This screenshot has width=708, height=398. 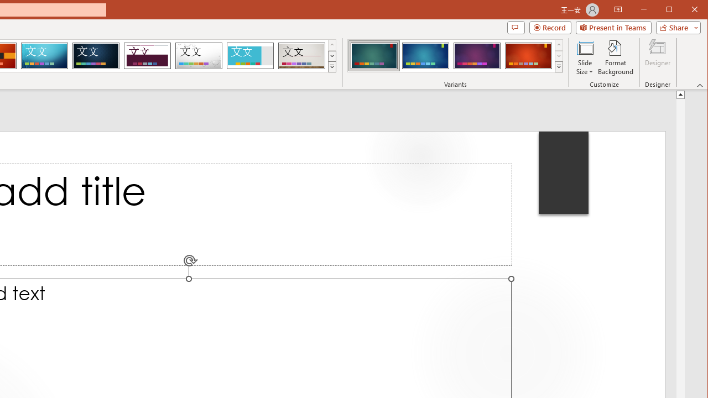 I want to click on Variants, so click(x=559, y=66).